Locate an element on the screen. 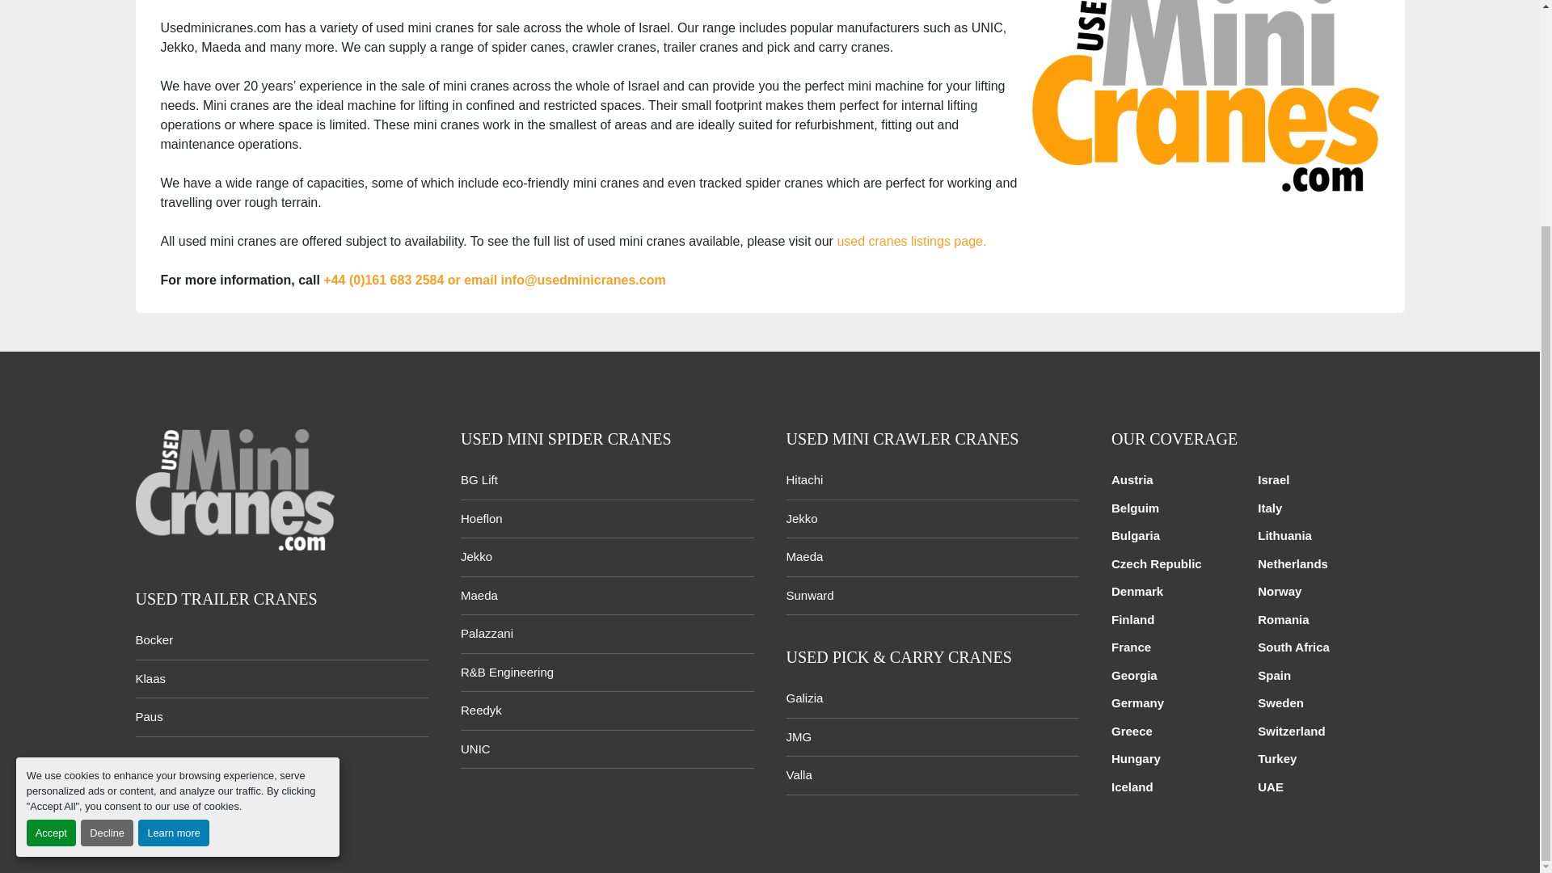  Palazzani is located at coordinates (487, 633).